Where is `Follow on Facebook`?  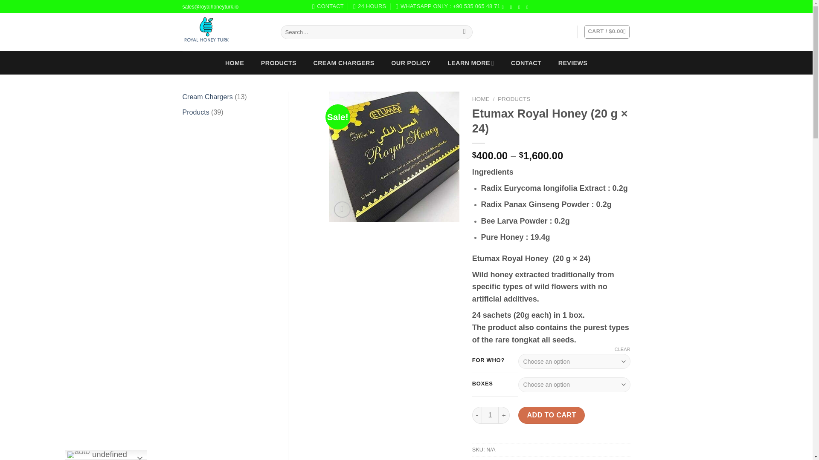 Follow on Facebook is located at coordinates (504, 7).